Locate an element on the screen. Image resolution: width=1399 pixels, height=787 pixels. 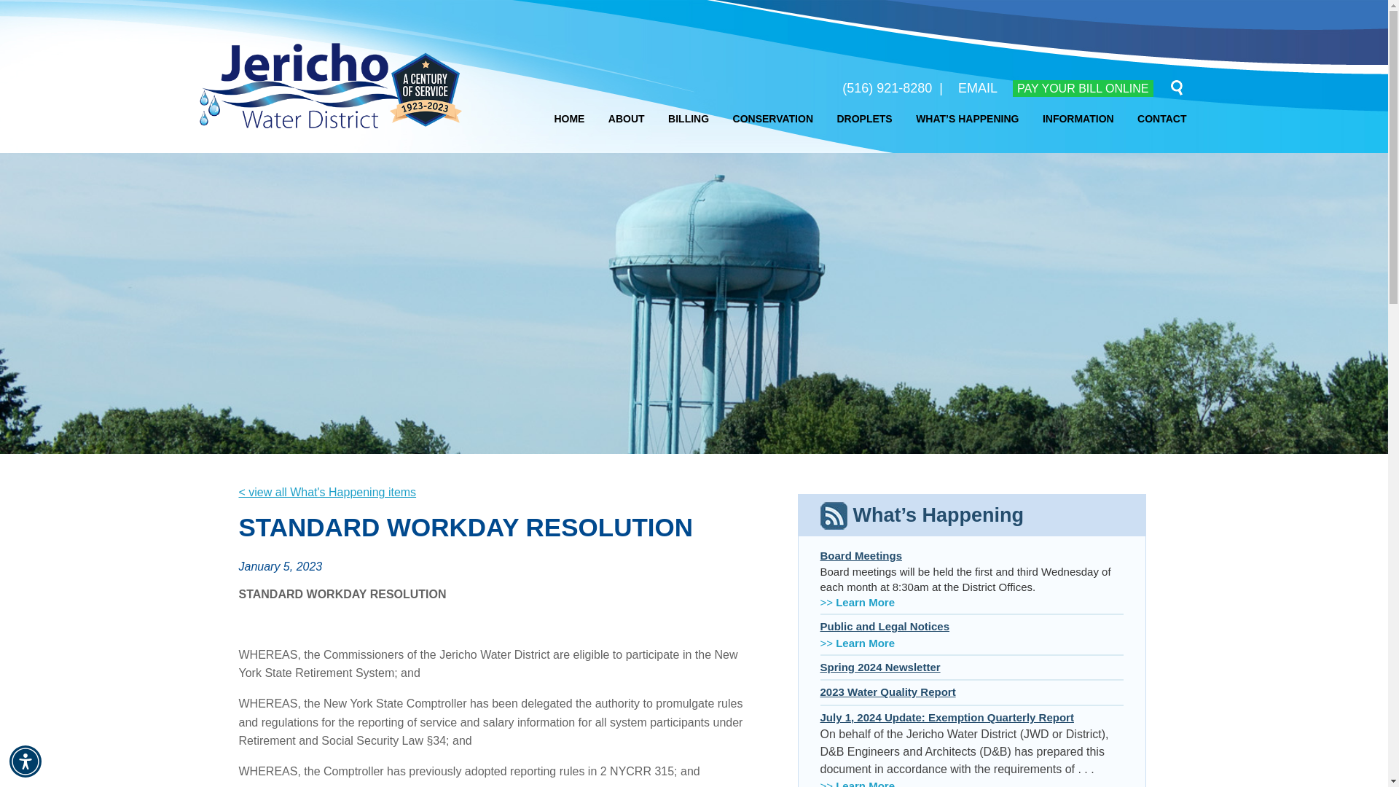
PAY YOUR BILL ONLINE is located at coordinates (1083, 88).